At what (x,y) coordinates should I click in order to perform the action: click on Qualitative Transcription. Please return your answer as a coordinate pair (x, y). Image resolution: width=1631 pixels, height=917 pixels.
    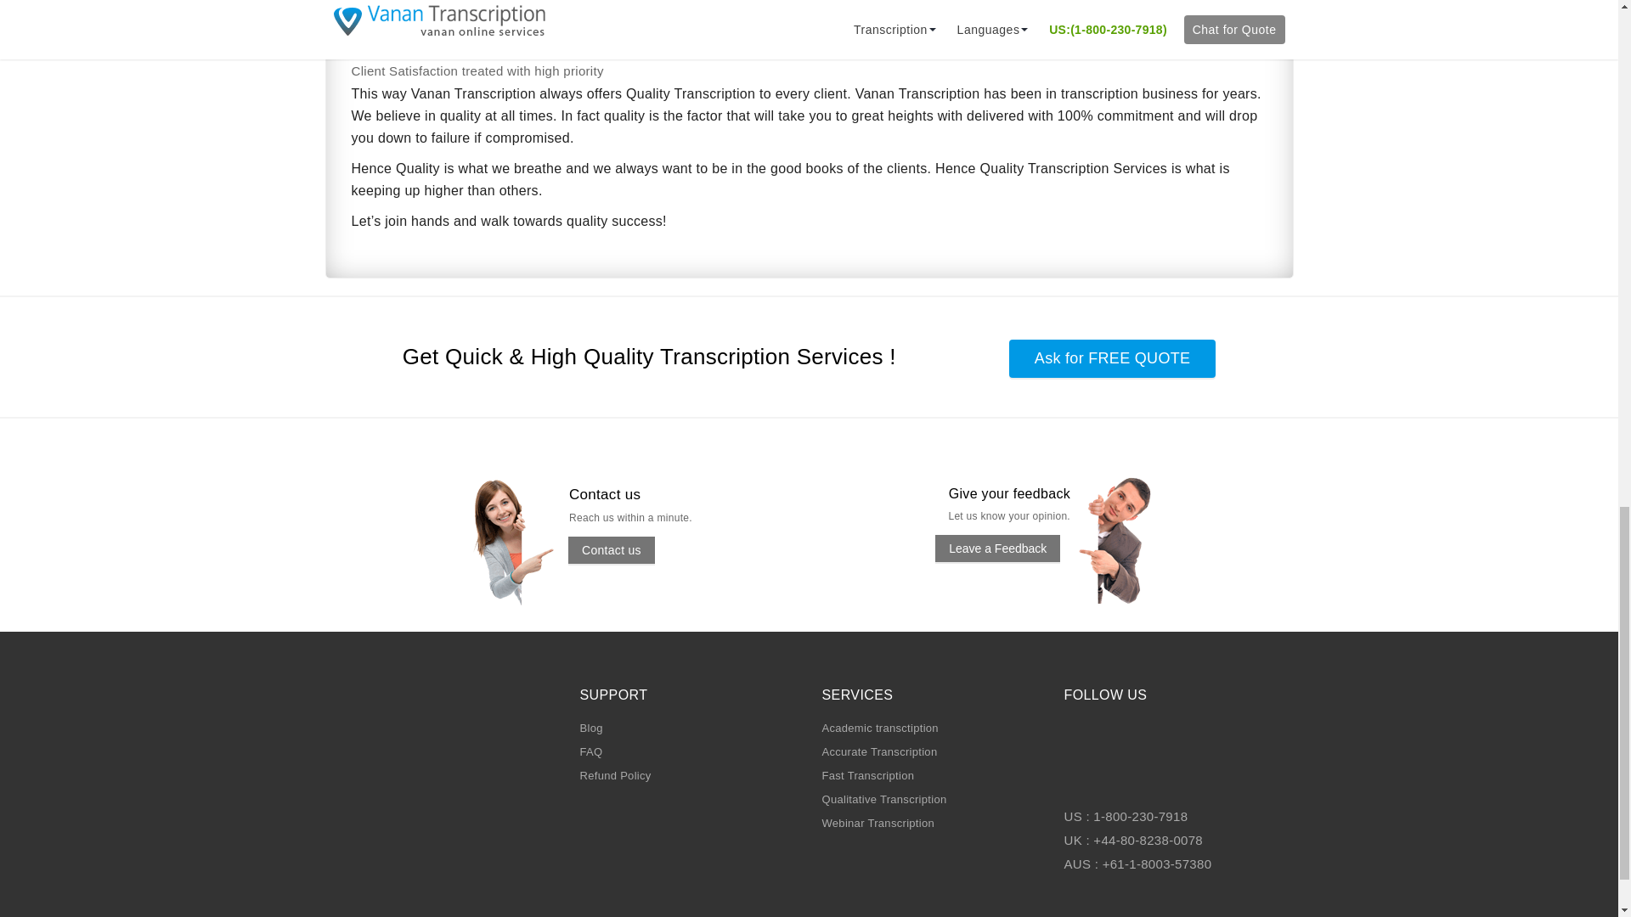
    Looking at the image, I should click on (884, 800).